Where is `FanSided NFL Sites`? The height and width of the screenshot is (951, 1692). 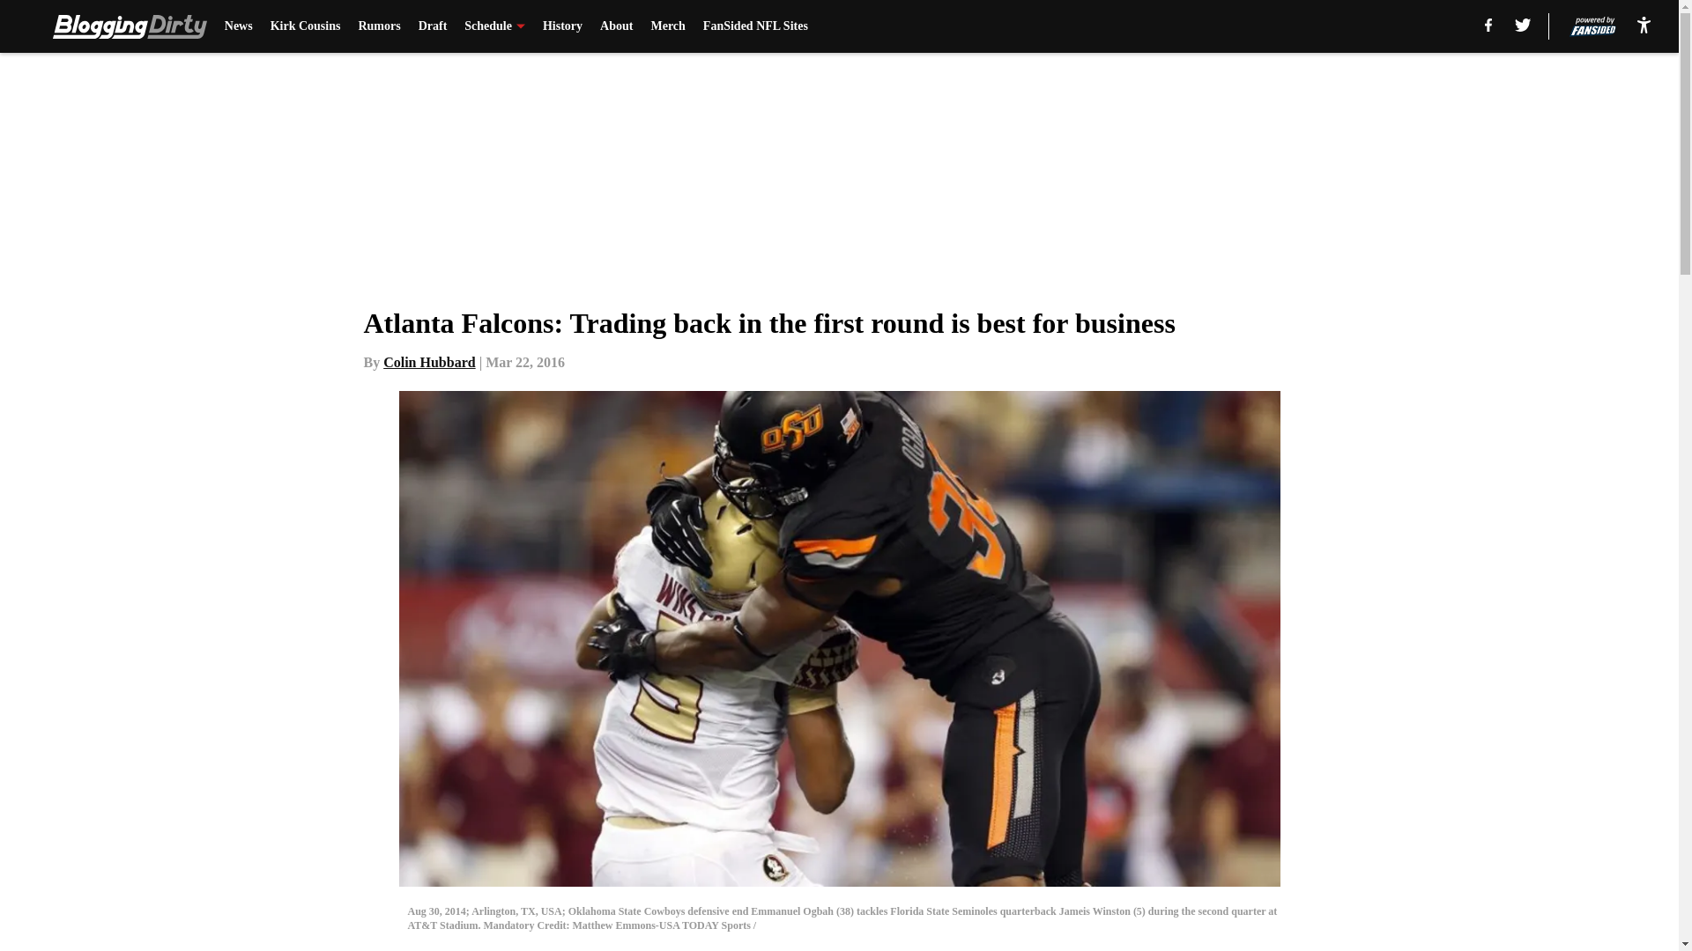 FanSided NFL Sites is located at coordinates (756, 26).